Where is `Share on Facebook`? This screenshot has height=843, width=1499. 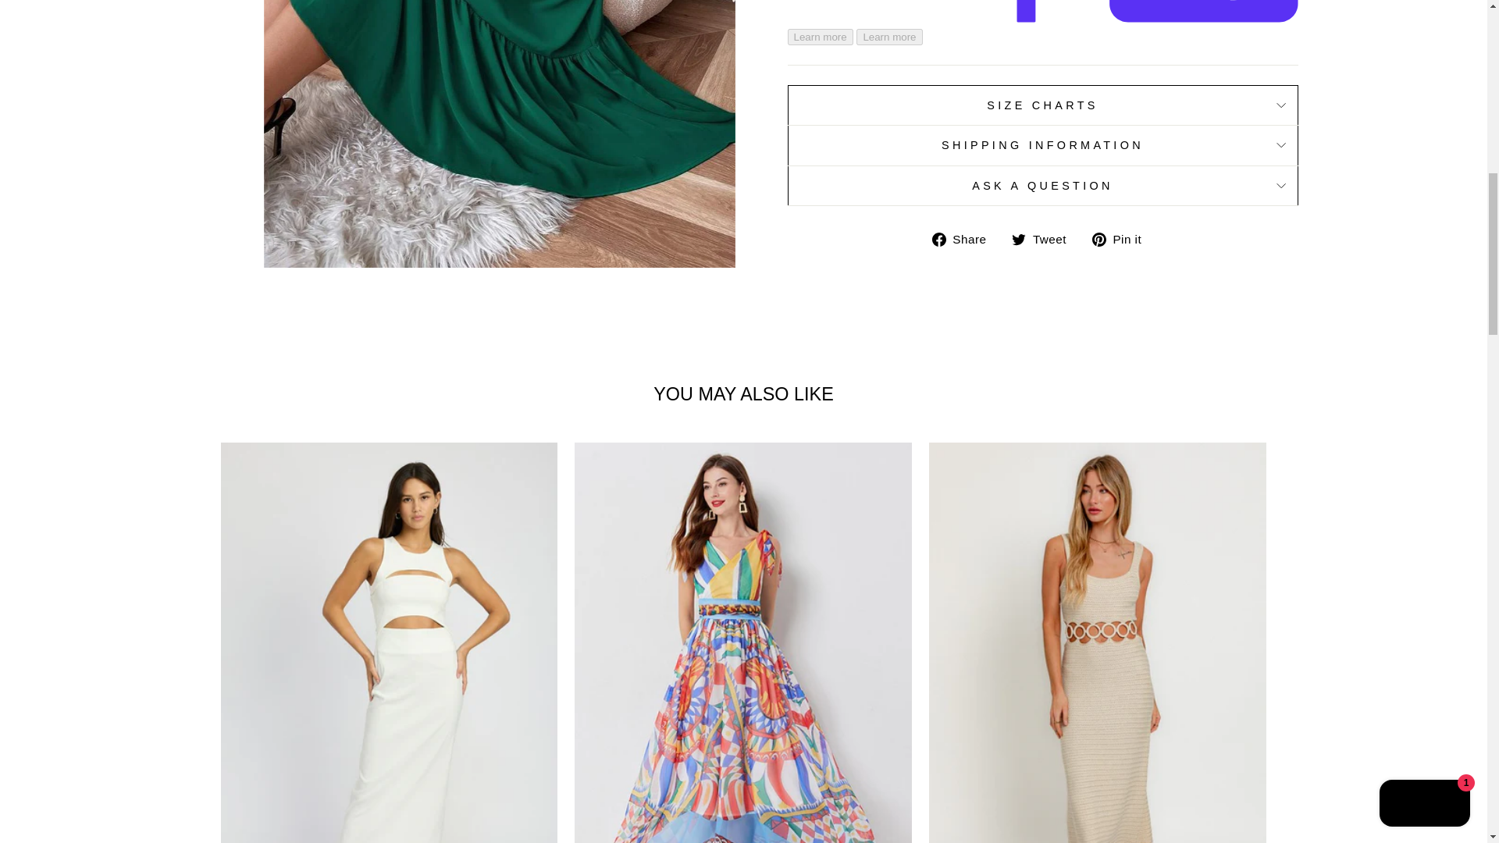 Share on Facebook is located at coordinates (965, 239).